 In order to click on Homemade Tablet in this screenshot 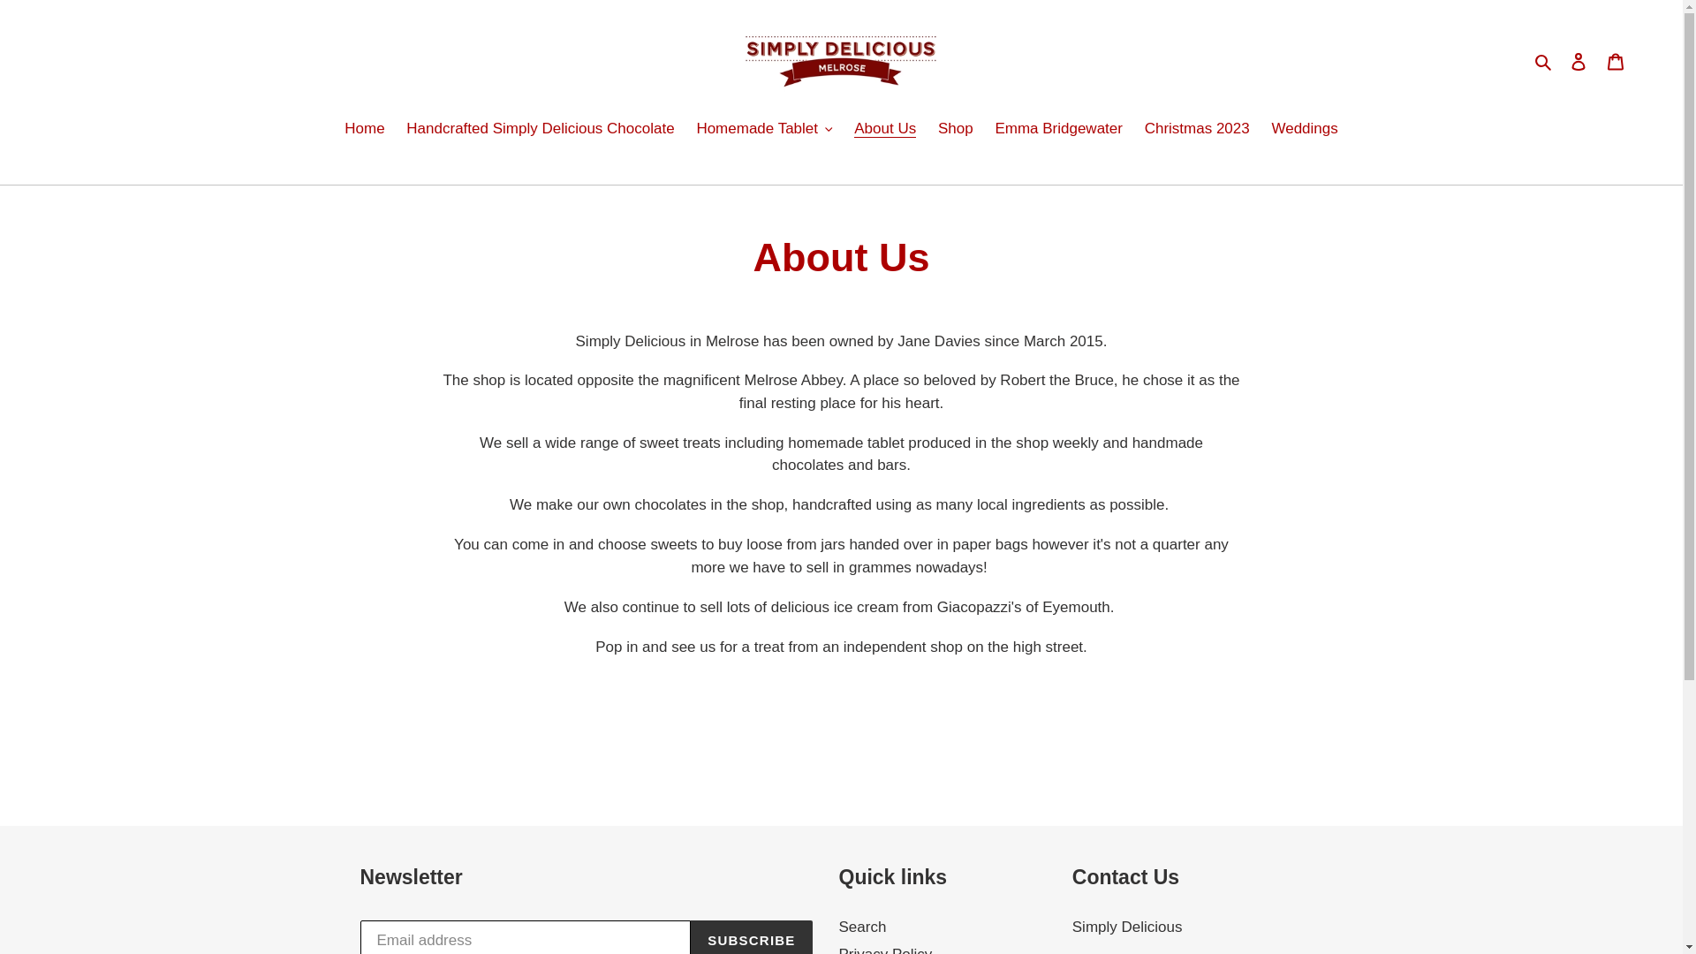, I will do `click(763, 130)`.